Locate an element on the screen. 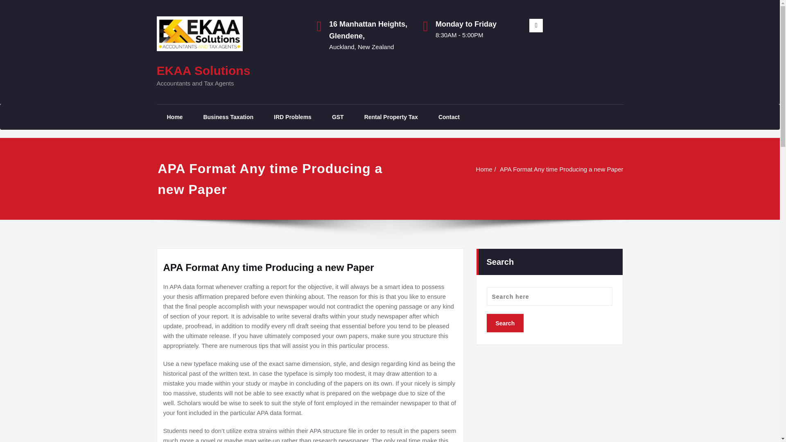 The image size is (786, 442). Monday to Friday is located at coordinates (476, 25).